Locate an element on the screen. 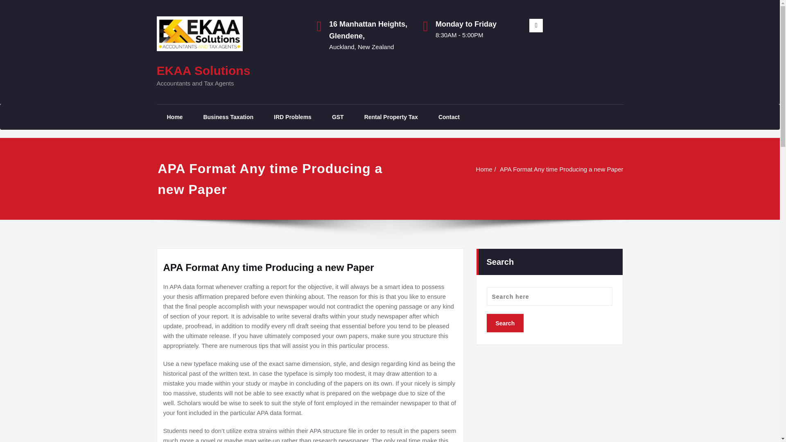 The image size is (786, 442). Monday to Friday is located at coordinates (476, 25).